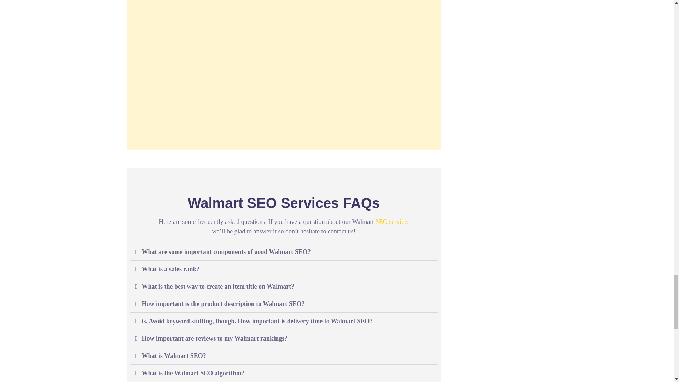 This screenshot has width=679, height=382. I want to click on What is the Walmart SEO algorithm?, so click(193, 373).